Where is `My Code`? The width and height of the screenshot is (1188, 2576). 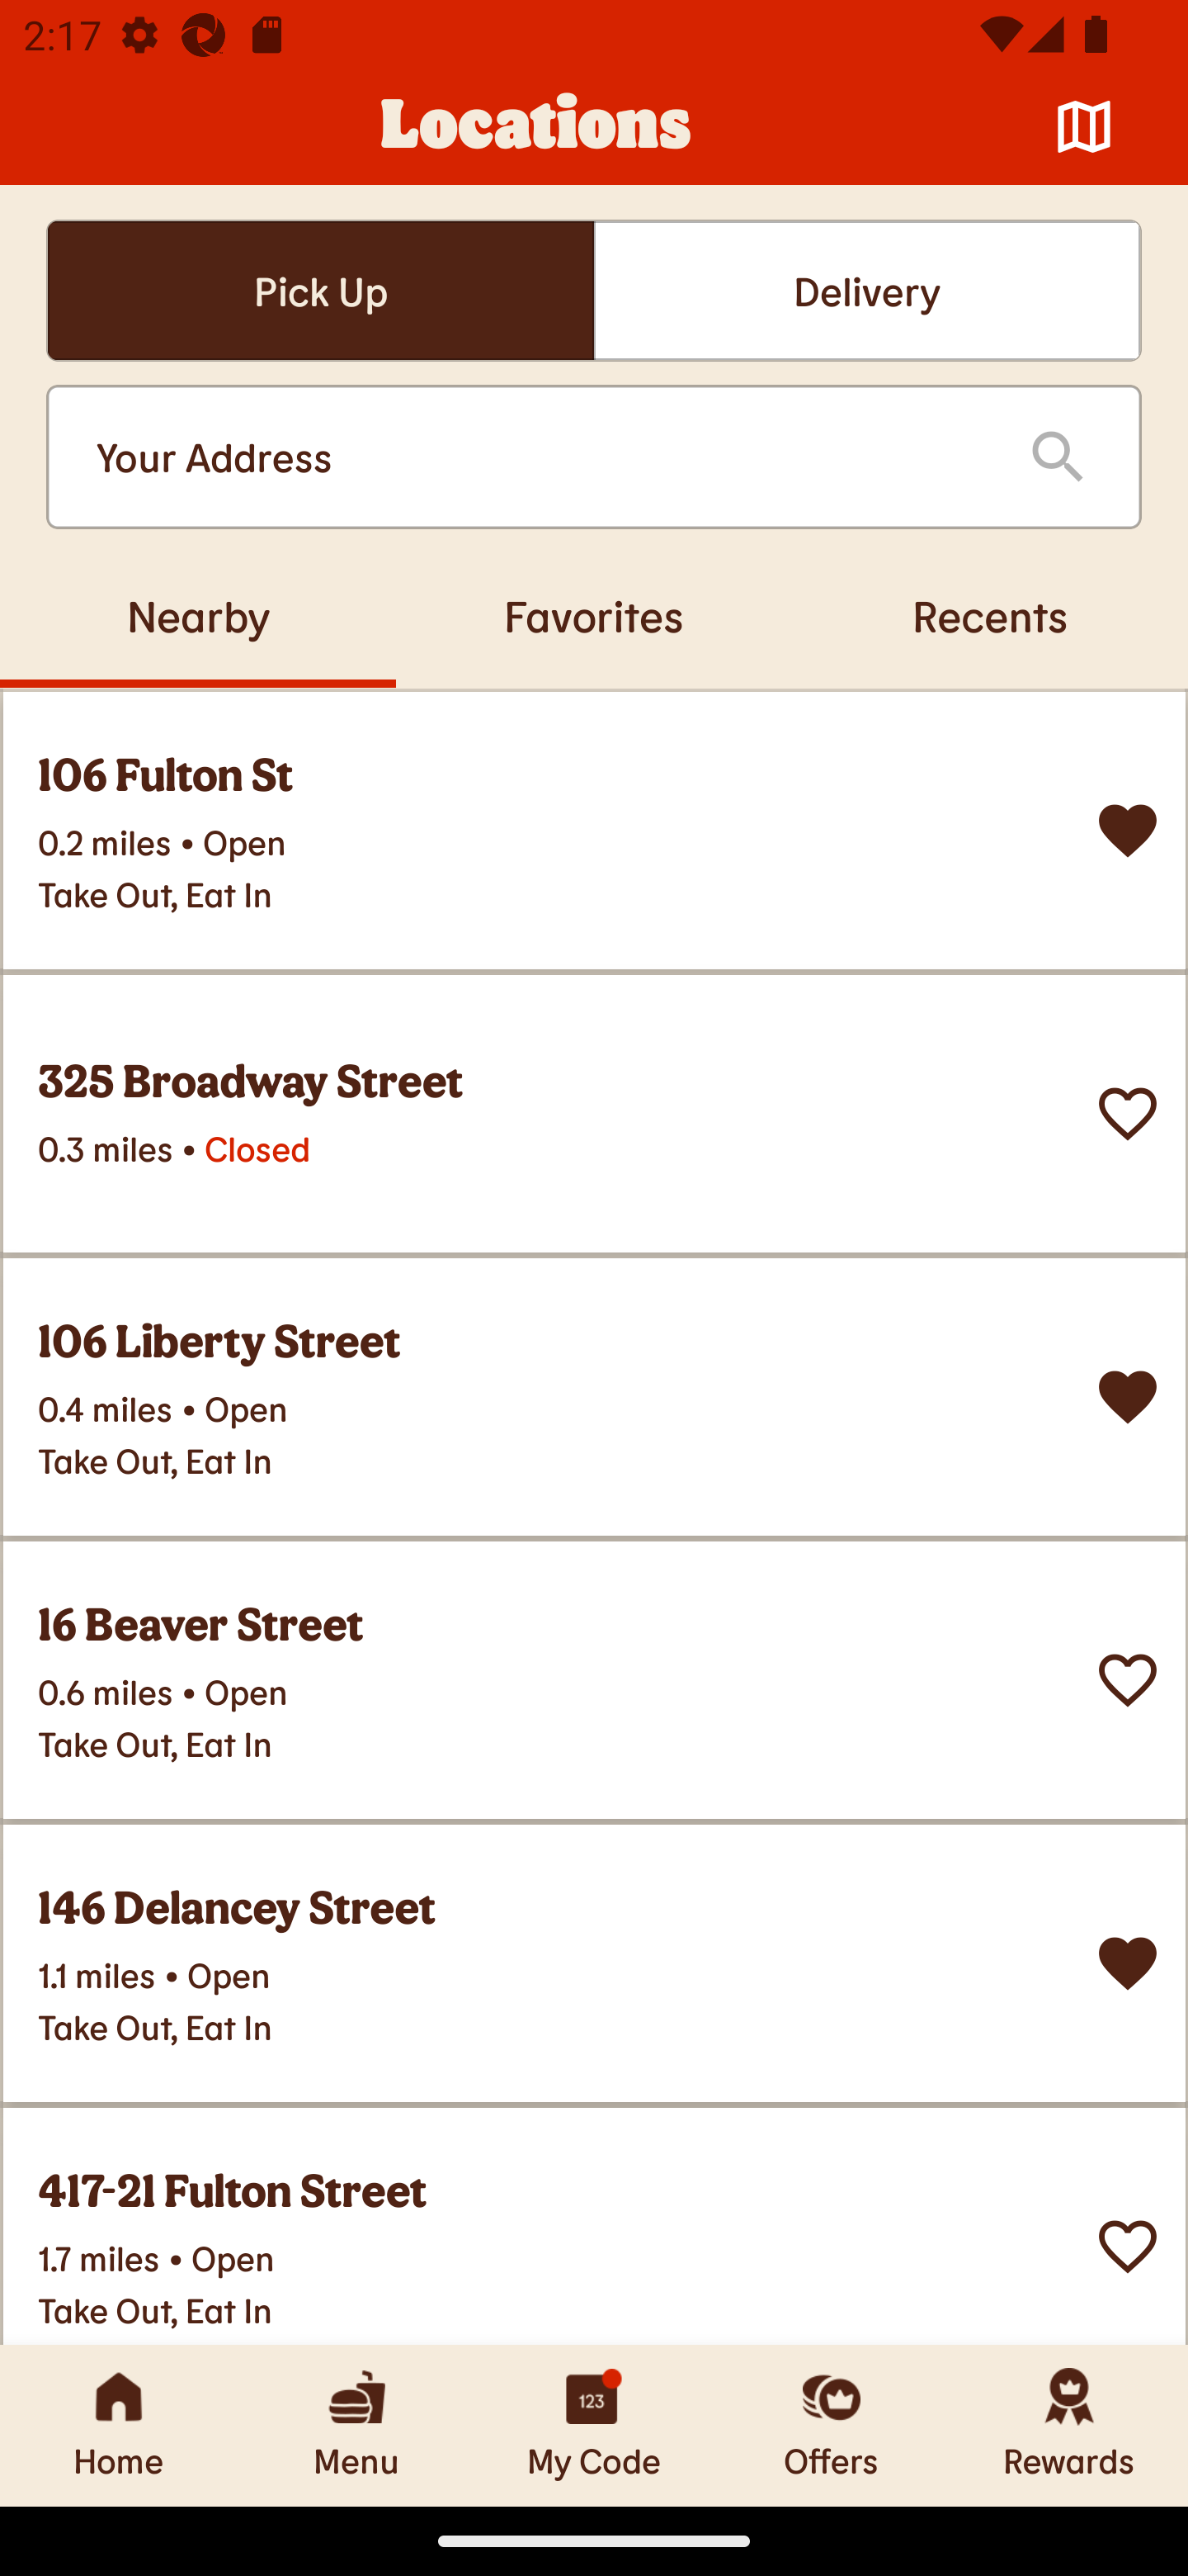 My Code is located at coordinates (594, 2425).